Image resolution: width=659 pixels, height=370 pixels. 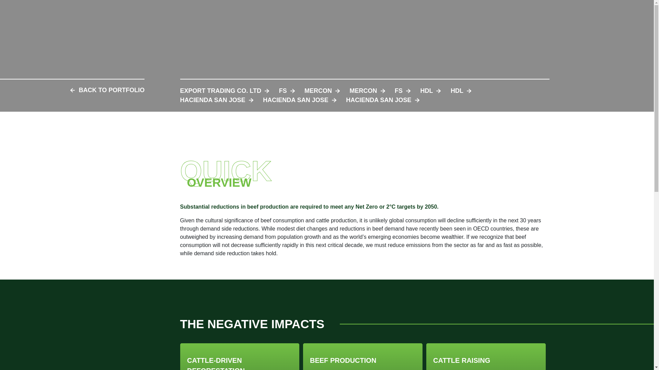 What do you see at coordinates (430, 90) in the screenshot?
I see `HDL` at bounding box center [430, 90].